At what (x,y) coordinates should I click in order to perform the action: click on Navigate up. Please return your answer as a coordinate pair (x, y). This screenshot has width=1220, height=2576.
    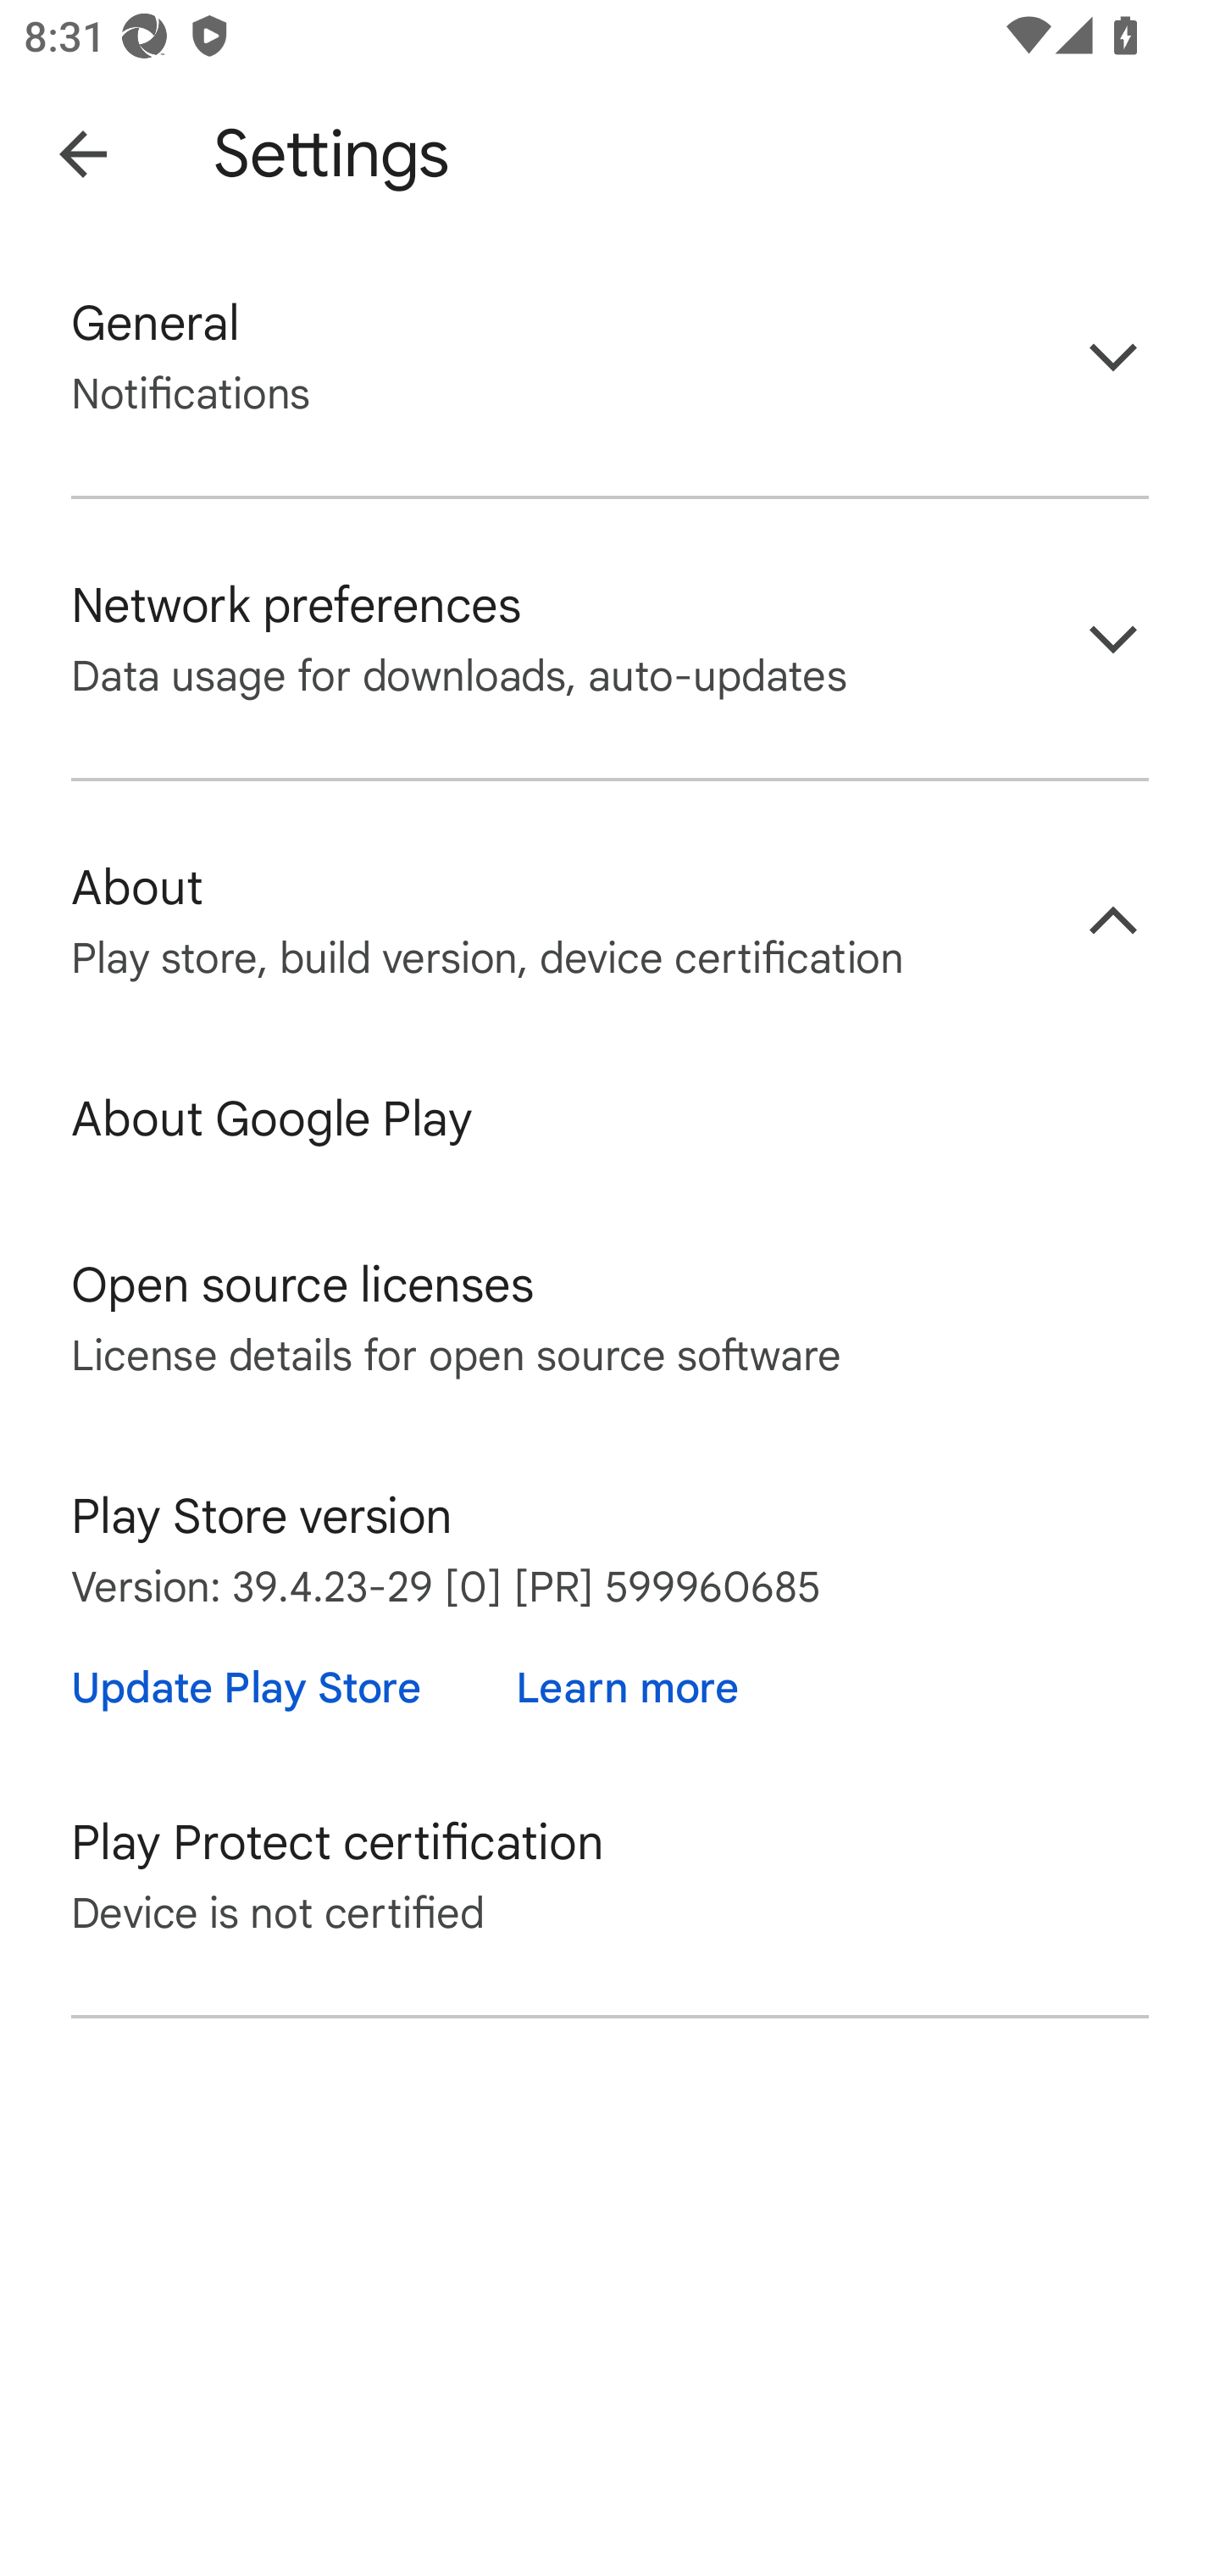
    Looking at the image, I should click on (83, 154).